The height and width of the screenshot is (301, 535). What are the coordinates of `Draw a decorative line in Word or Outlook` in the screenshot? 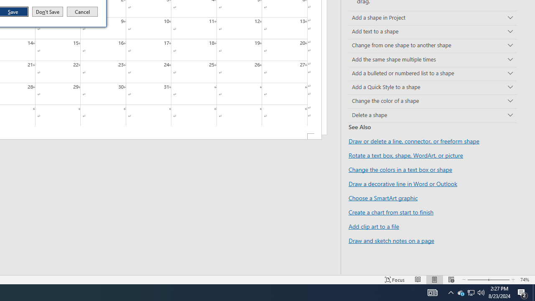 It's located at (403, 184).